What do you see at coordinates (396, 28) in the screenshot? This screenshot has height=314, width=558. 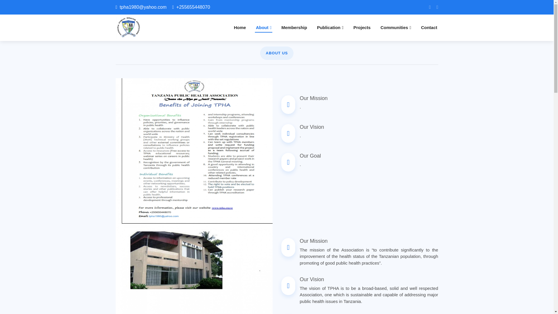 I see `Communities` at bounding box center [396, 28].